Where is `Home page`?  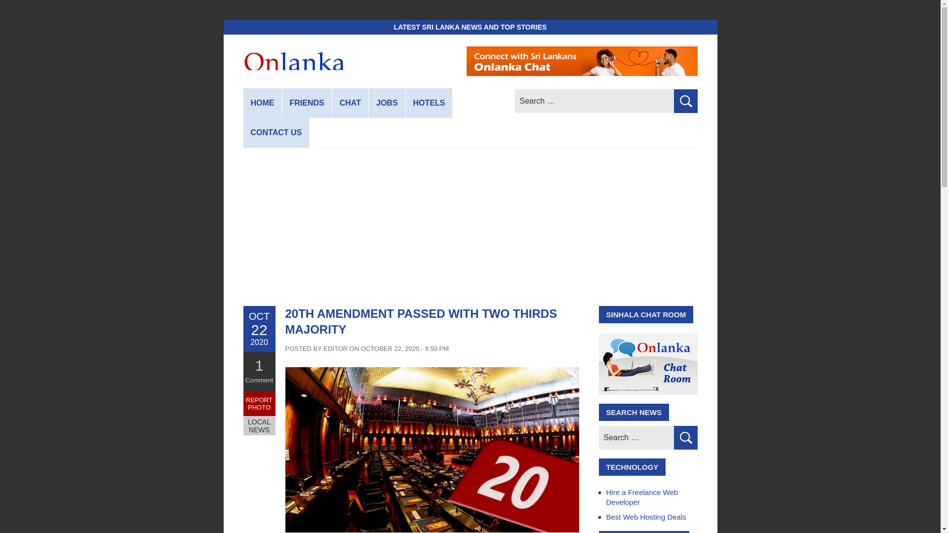 Home page is located at coordinates (262, 103).